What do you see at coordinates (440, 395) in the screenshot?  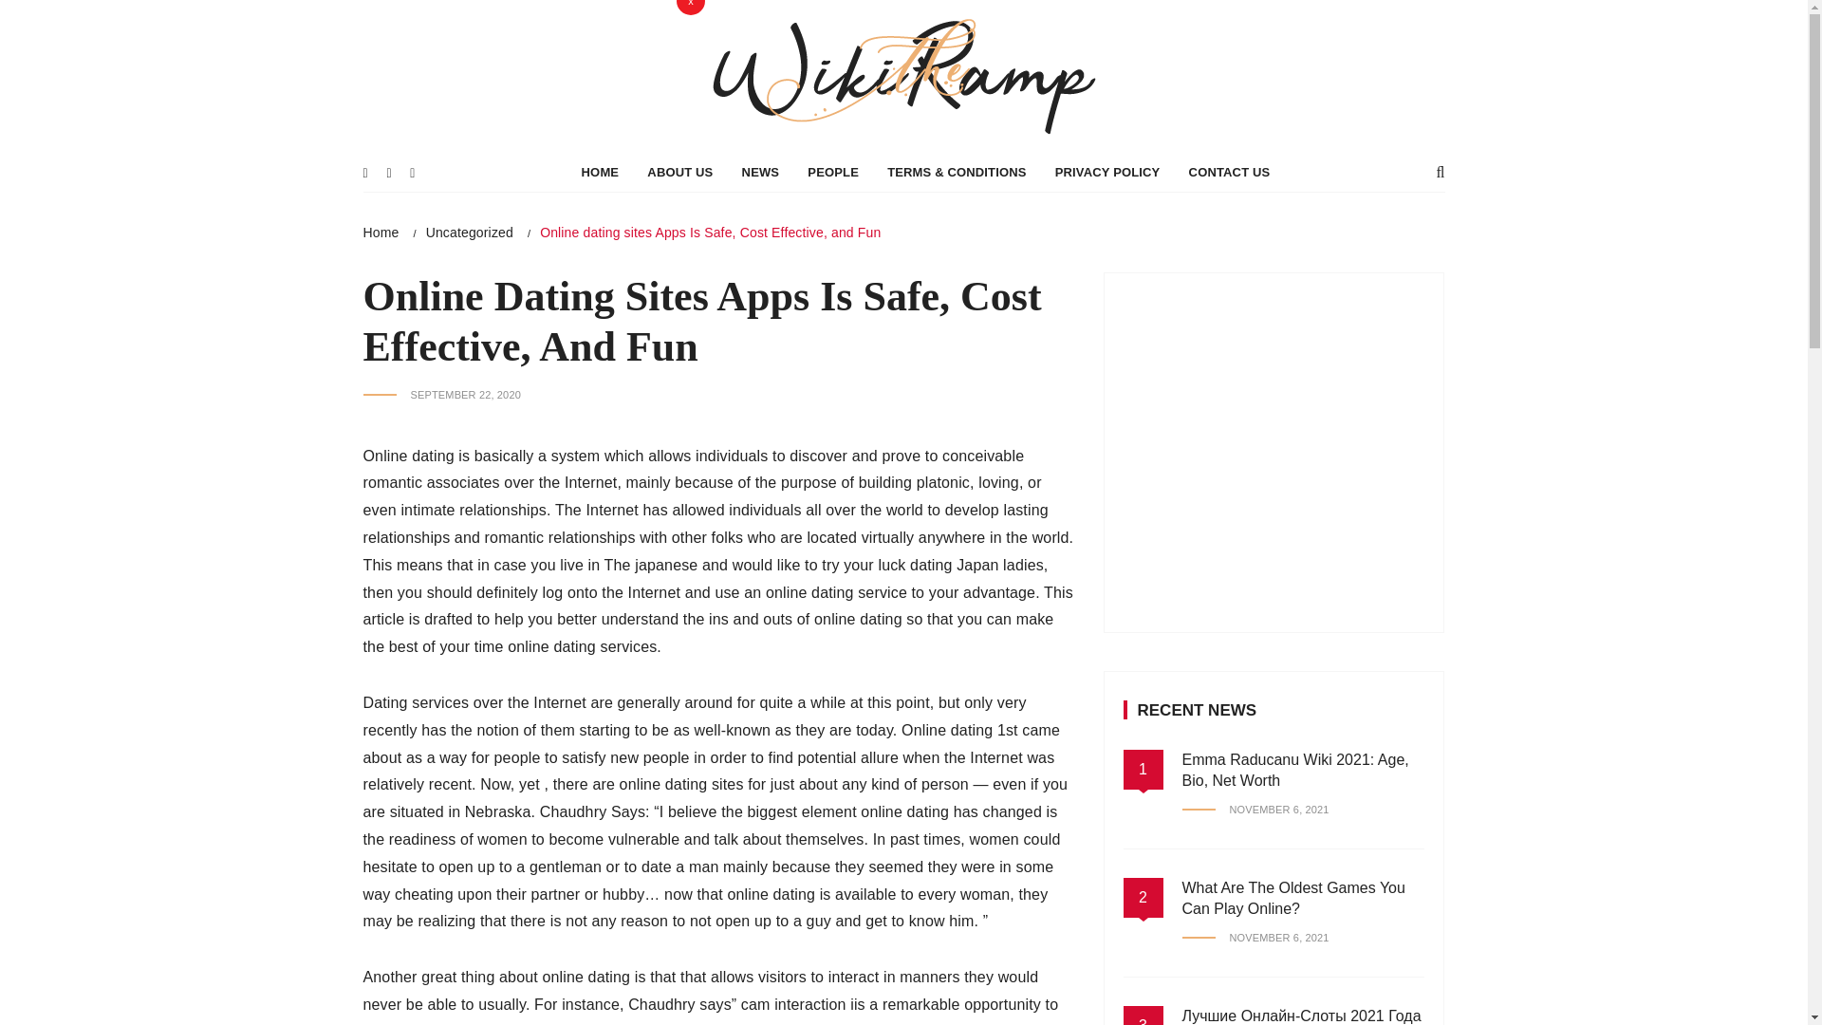 I see `SEPTEMBER 22, 2020` at bounding box center [440, 395].